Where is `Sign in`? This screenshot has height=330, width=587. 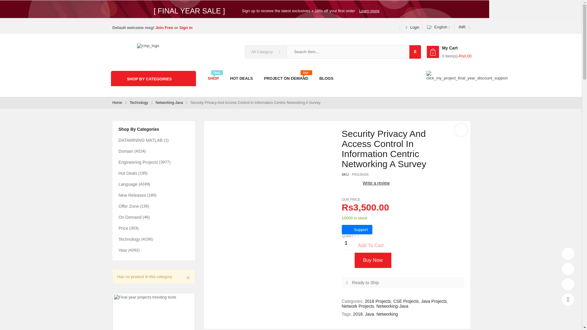
Sign in is located at coordinates (186, 28).